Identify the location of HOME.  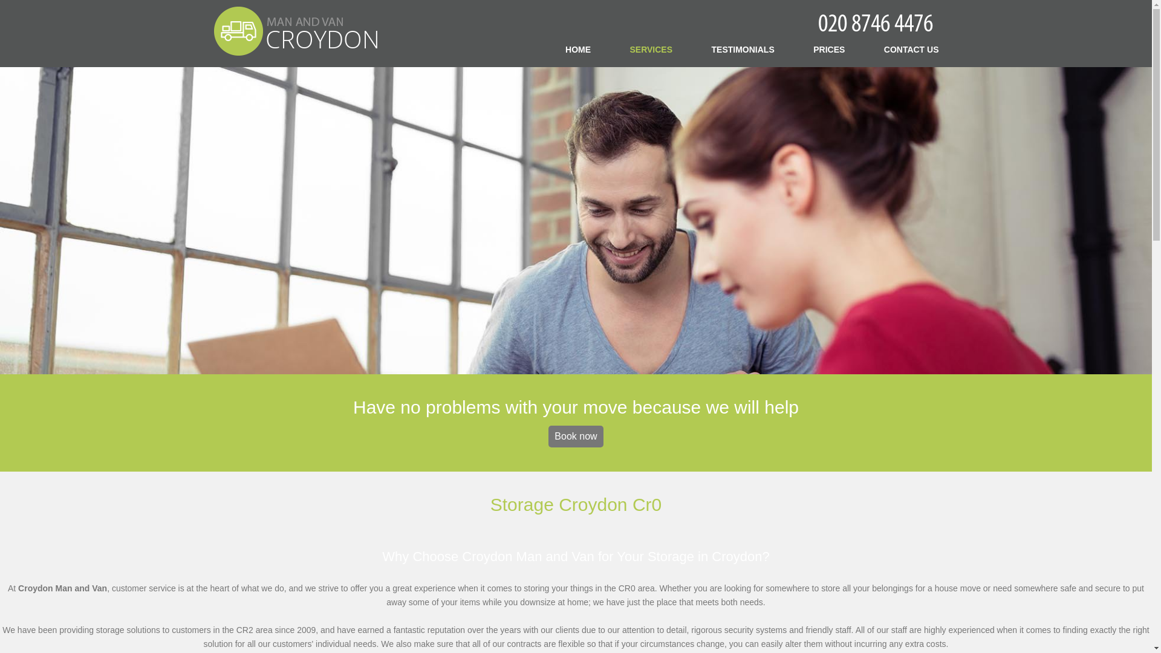
(578, 48).